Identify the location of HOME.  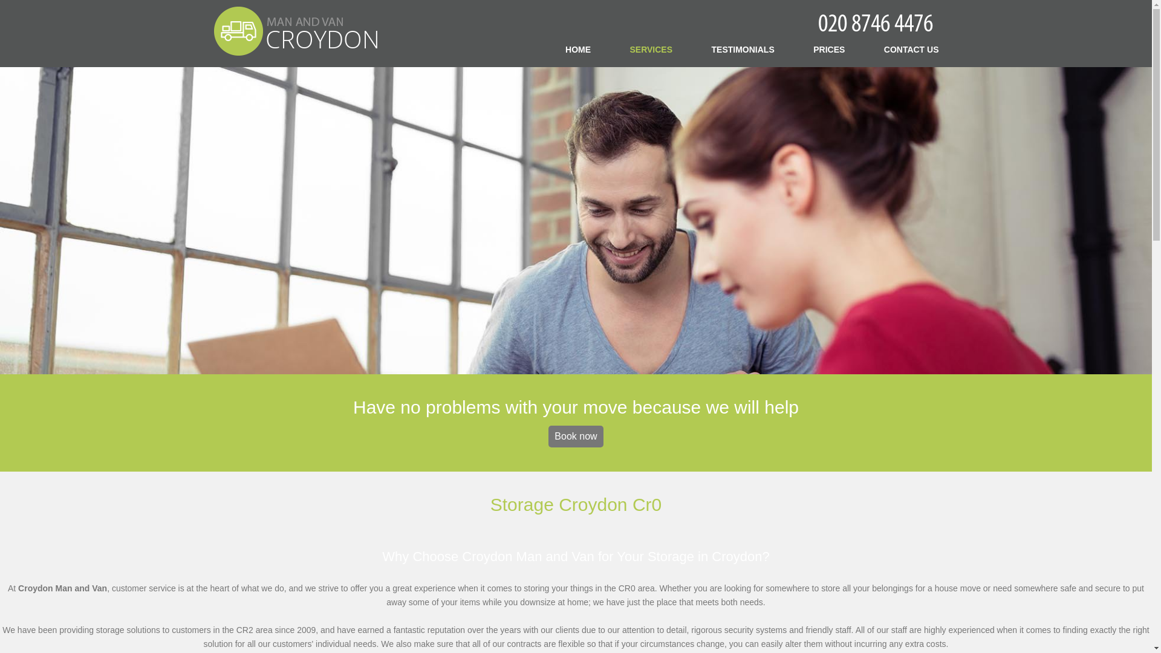
(578, 48).